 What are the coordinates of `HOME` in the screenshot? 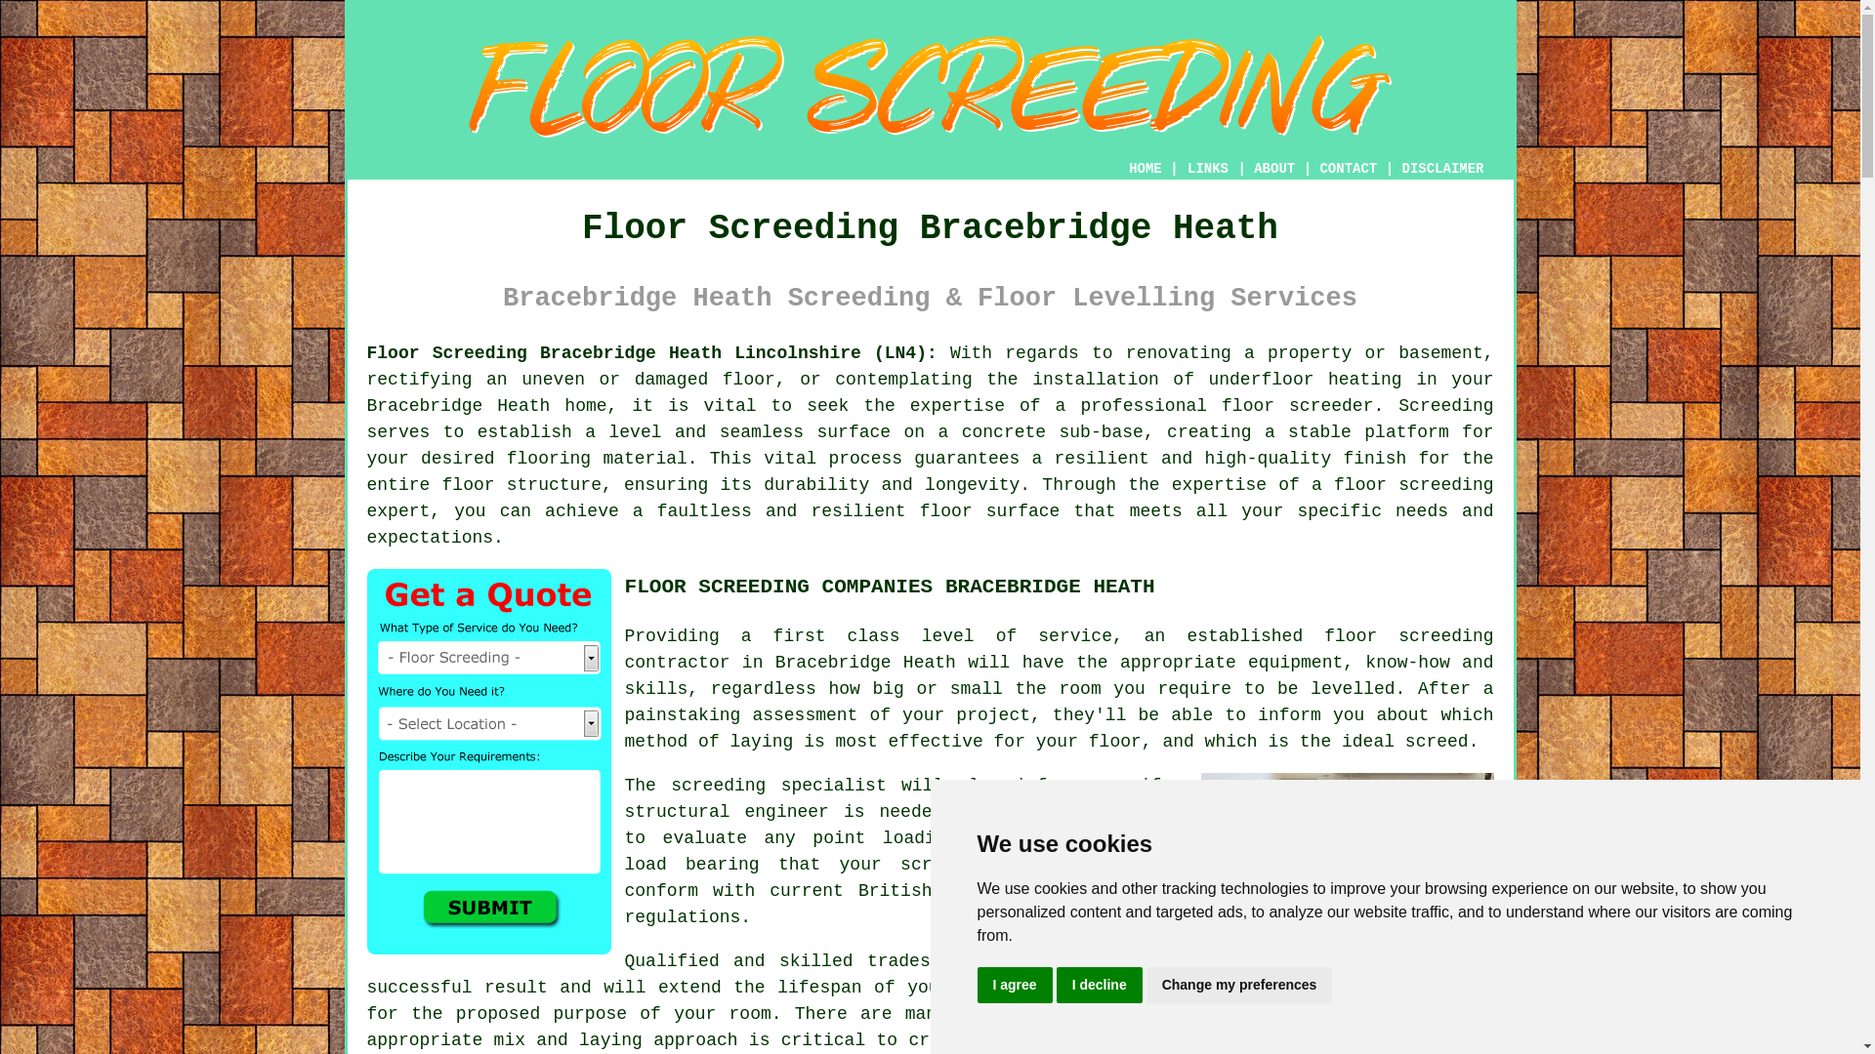 It's located at (1145, 169).